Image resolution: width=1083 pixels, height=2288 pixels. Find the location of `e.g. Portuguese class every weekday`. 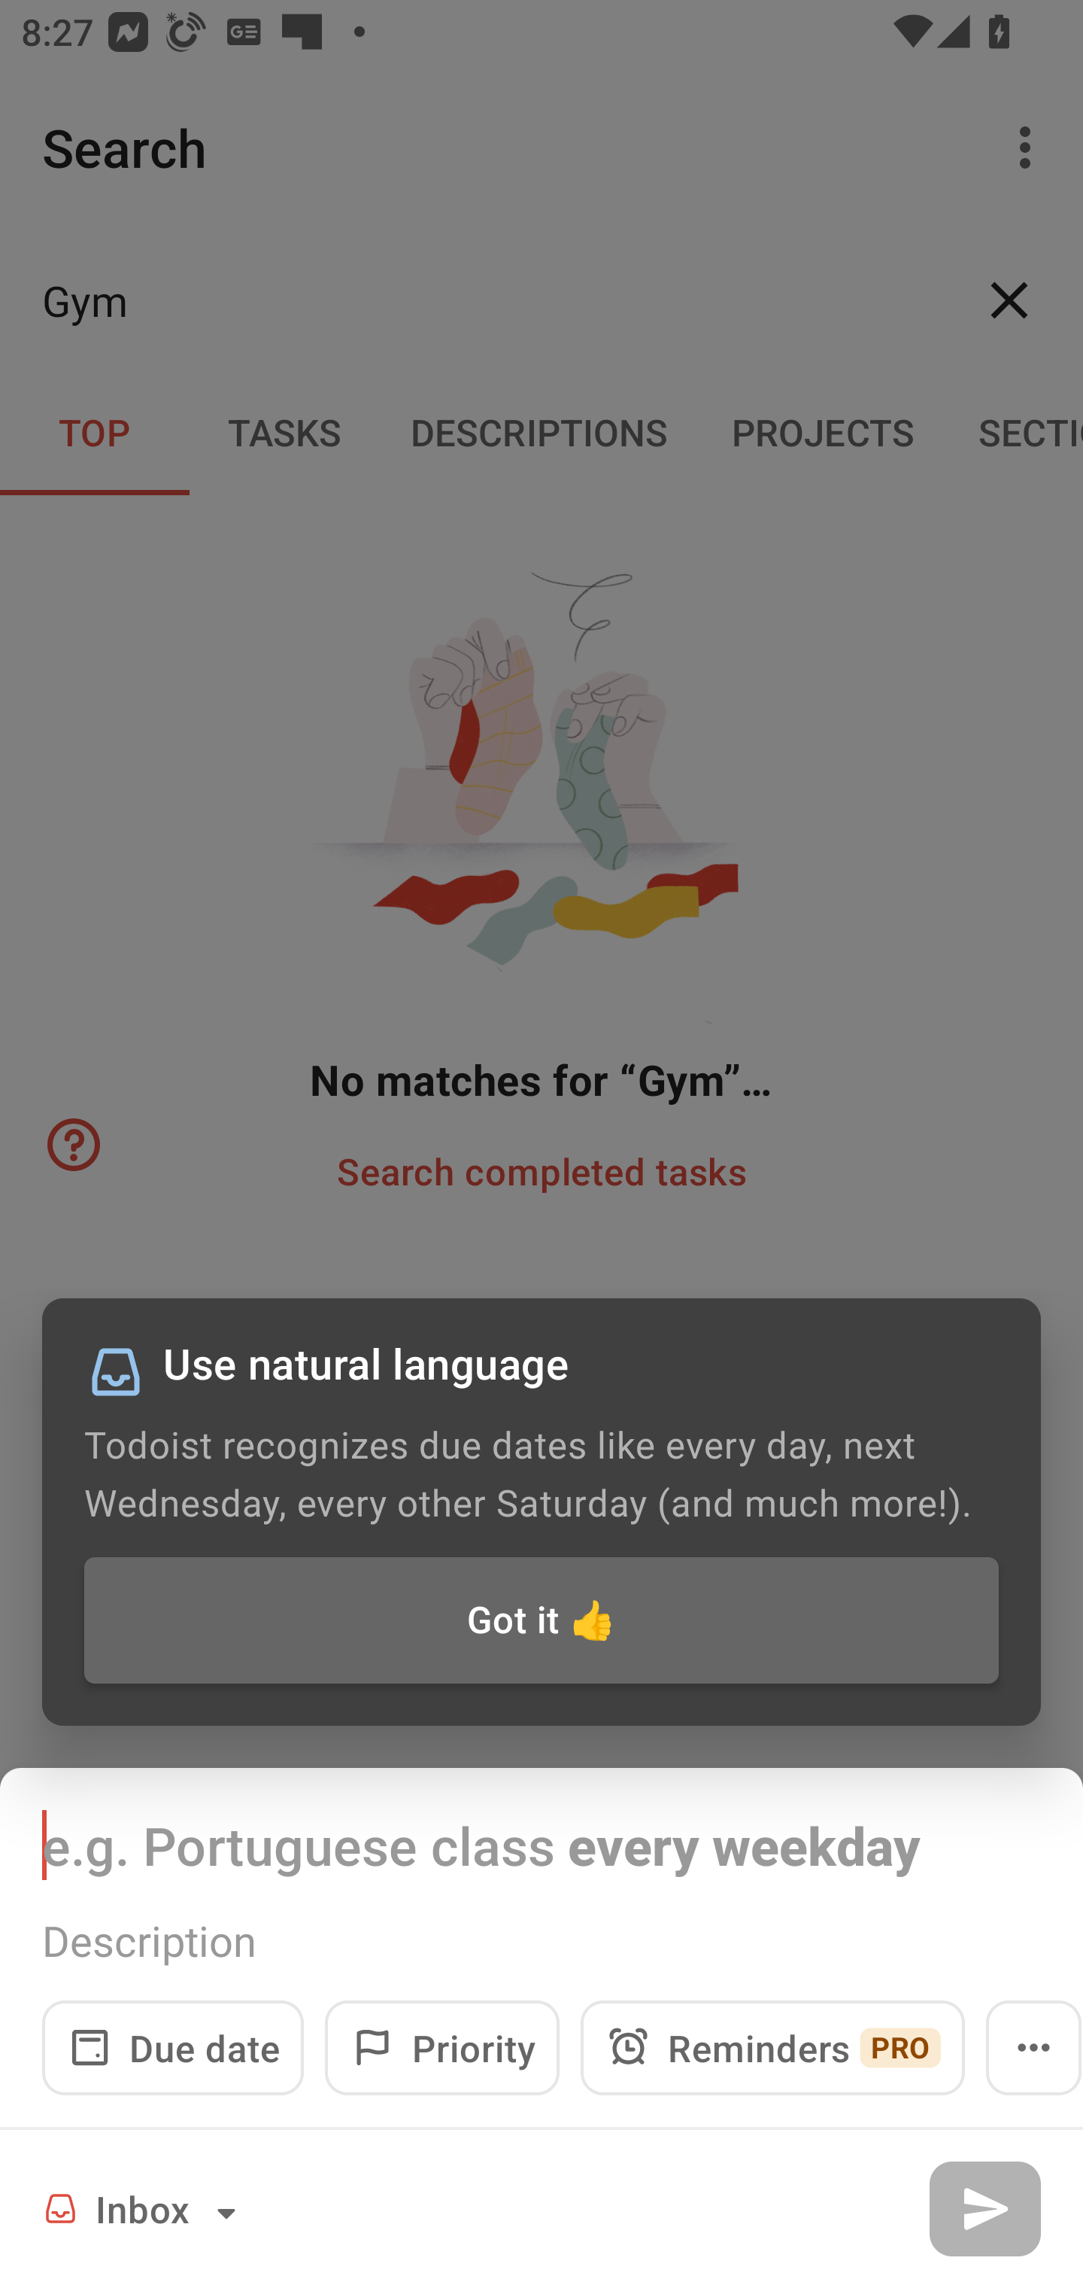

e.g. Portuguese class every weekday is located at coordinates (541, 1845).